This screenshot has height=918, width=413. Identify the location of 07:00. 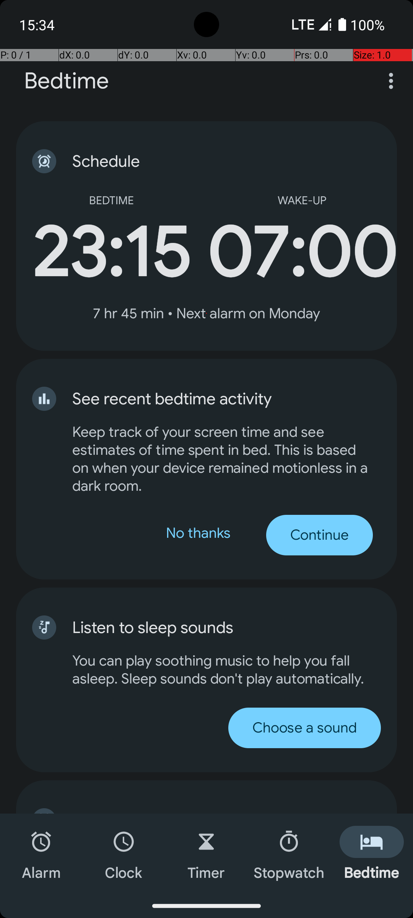
(302, 252).